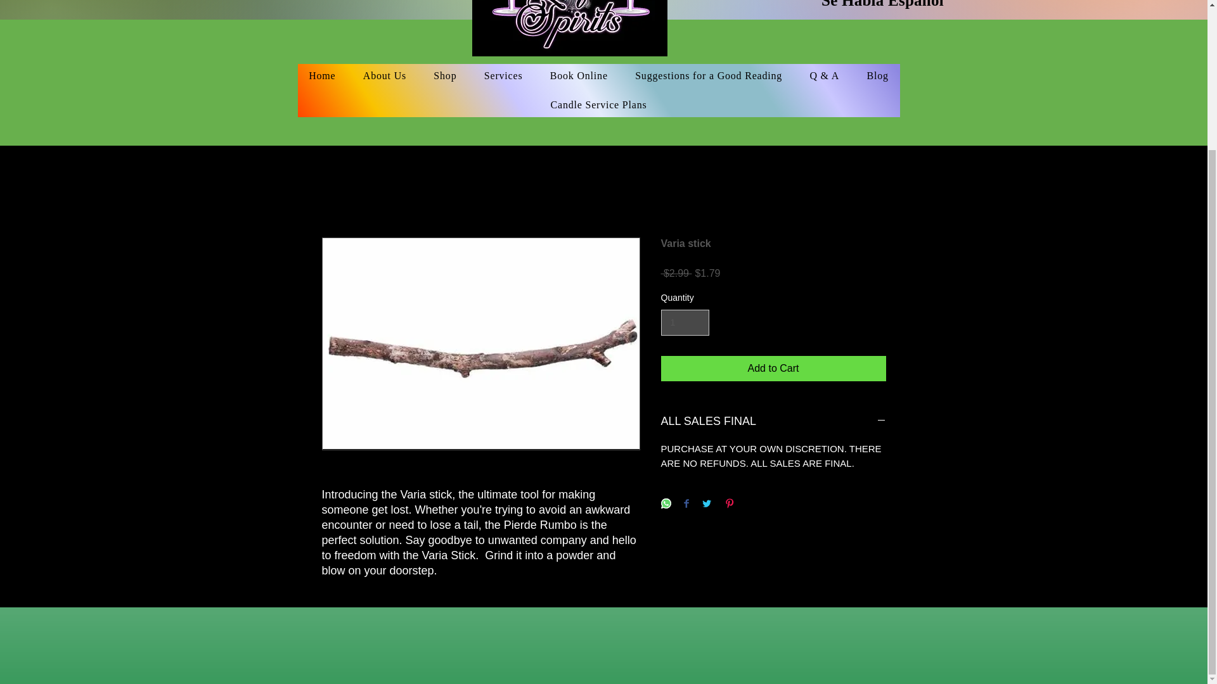 The image size is (1217, 684). I want to click on ALL SALES FINAL, so click(773, 422).